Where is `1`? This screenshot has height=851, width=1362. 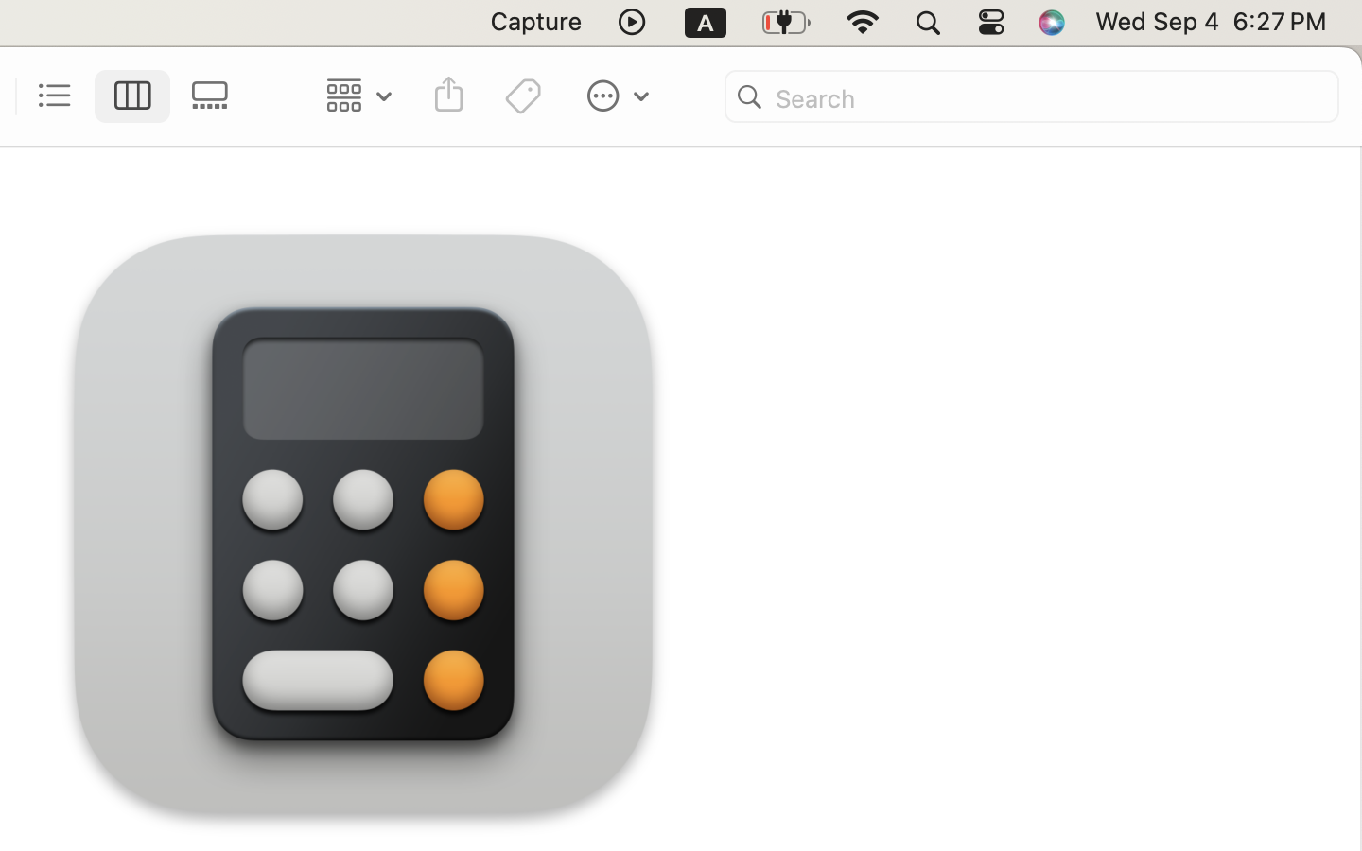
1 is located at coordinates (133, 96).